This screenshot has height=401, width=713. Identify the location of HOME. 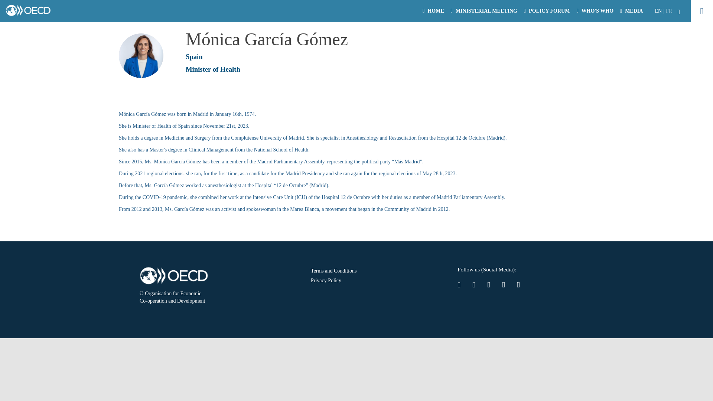
(433, 11).